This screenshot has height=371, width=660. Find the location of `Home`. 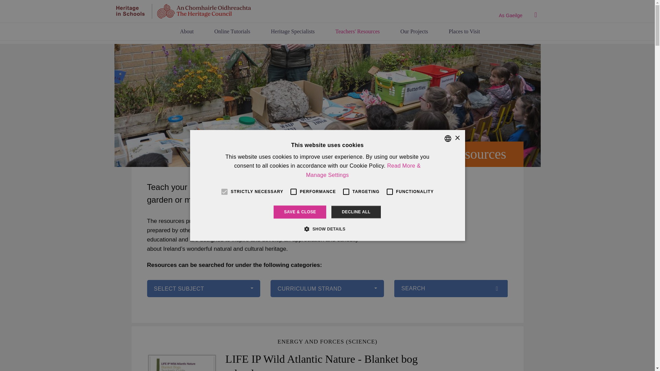

Home is located at coordinates (183, 11).